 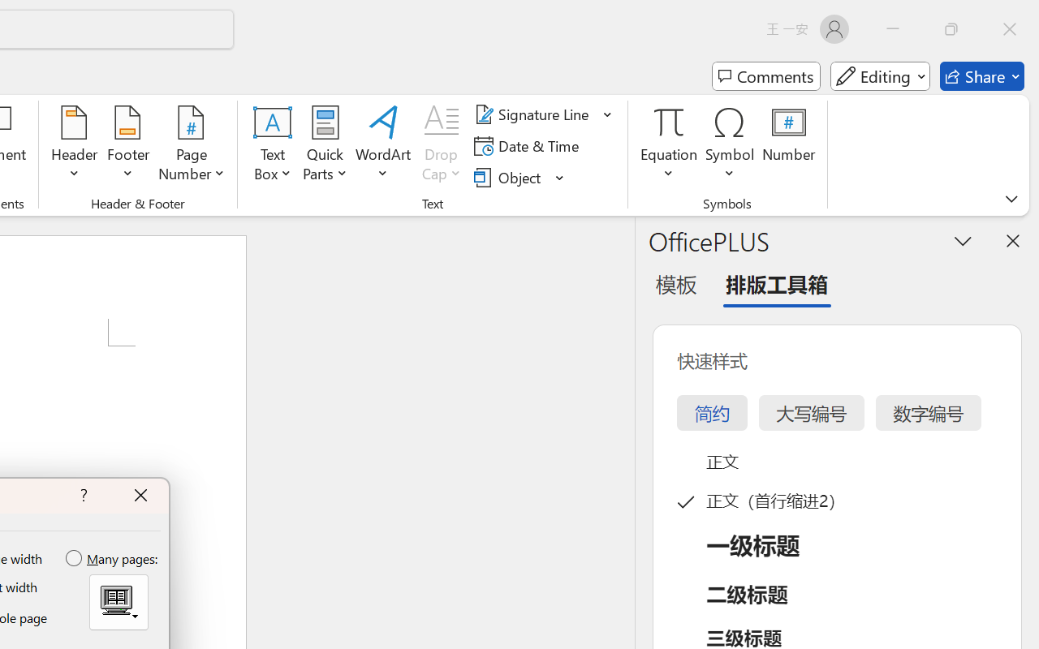 I want to click on Drop Cap, so click(x=442, y=146).